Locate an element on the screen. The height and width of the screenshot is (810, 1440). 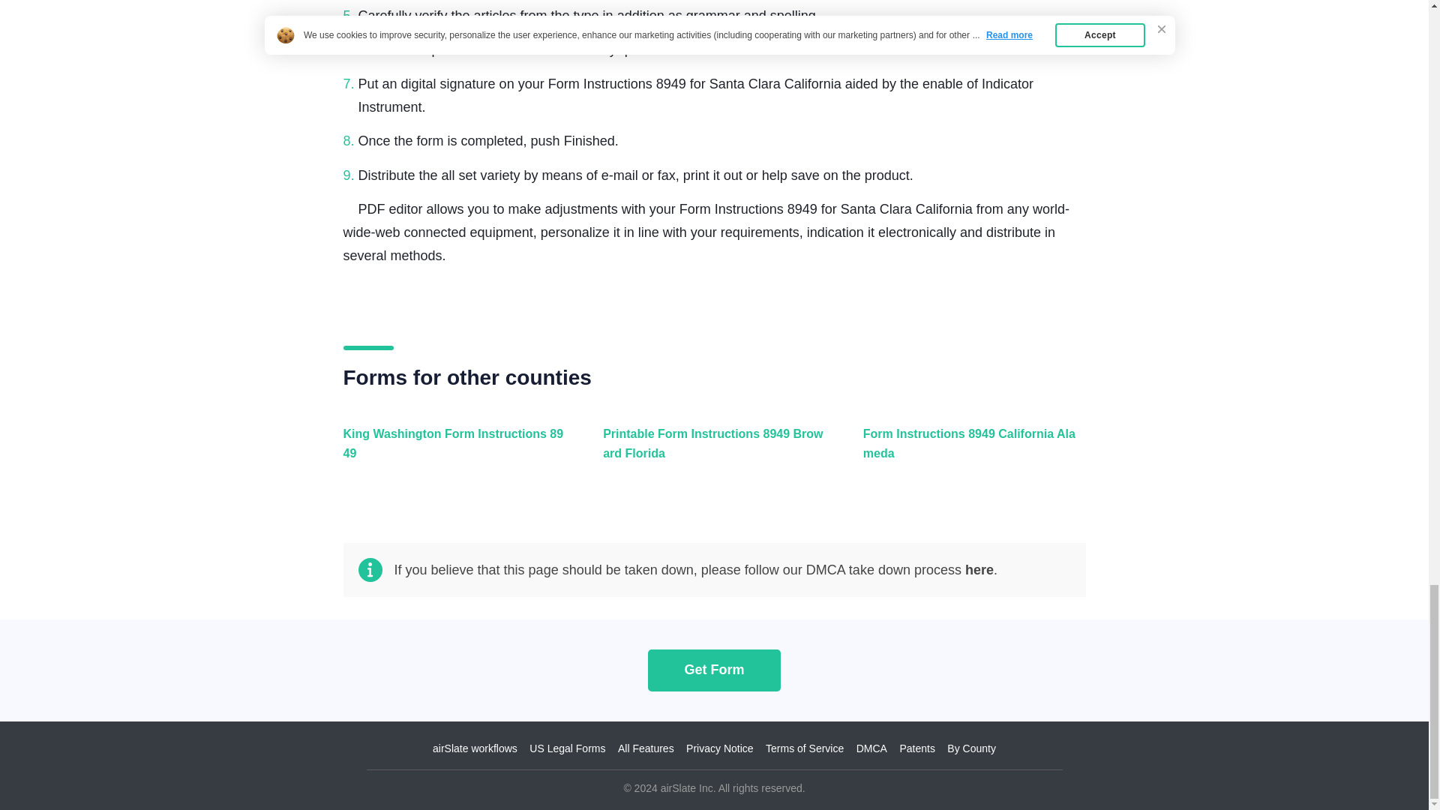
Terms of Service is located at coordinates (805, 748).